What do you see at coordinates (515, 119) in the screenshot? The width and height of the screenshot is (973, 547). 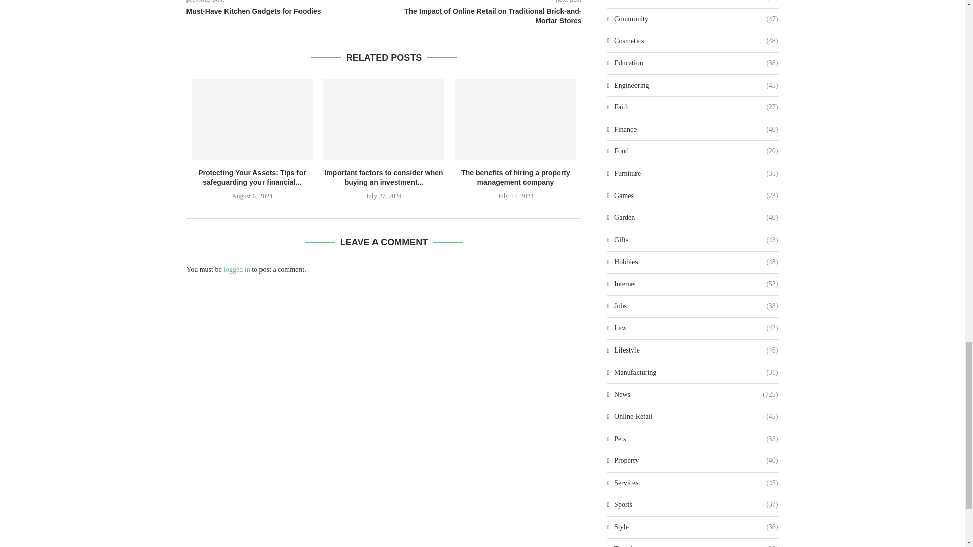 I see `The benefits of hiring a property management company` at bounding box center [515, 119].